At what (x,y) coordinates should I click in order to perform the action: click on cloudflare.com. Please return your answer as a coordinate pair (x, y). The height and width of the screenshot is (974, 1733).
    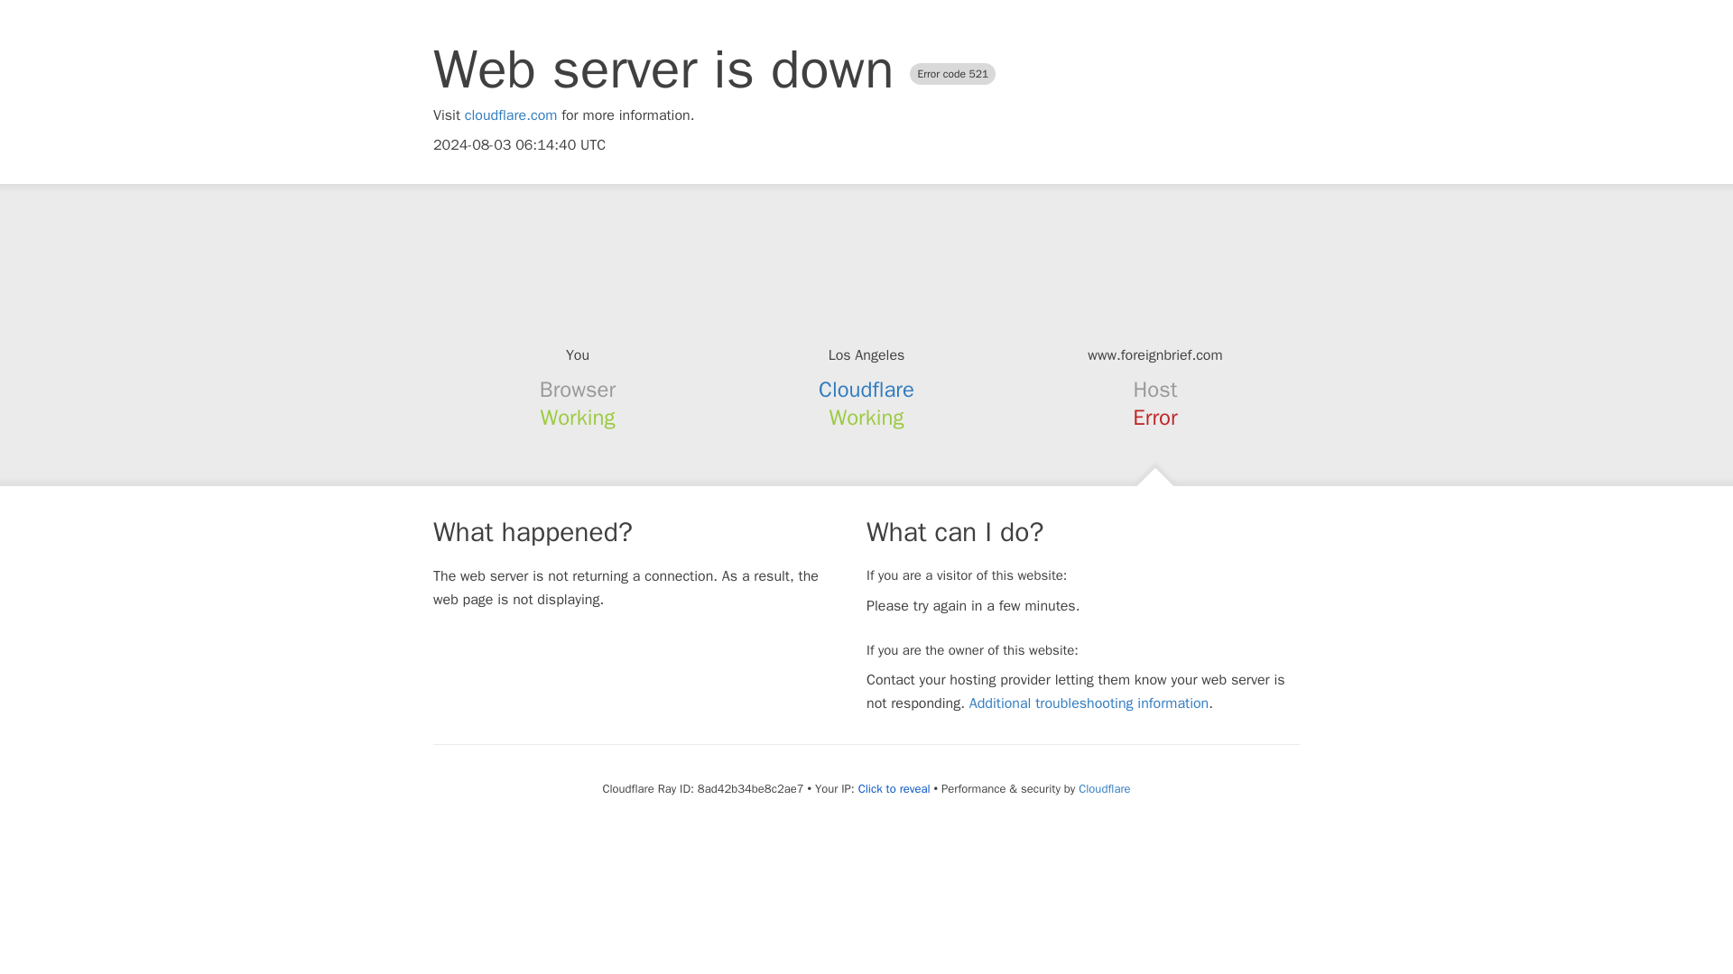
    Looking at the image, I should click on (511, 115).